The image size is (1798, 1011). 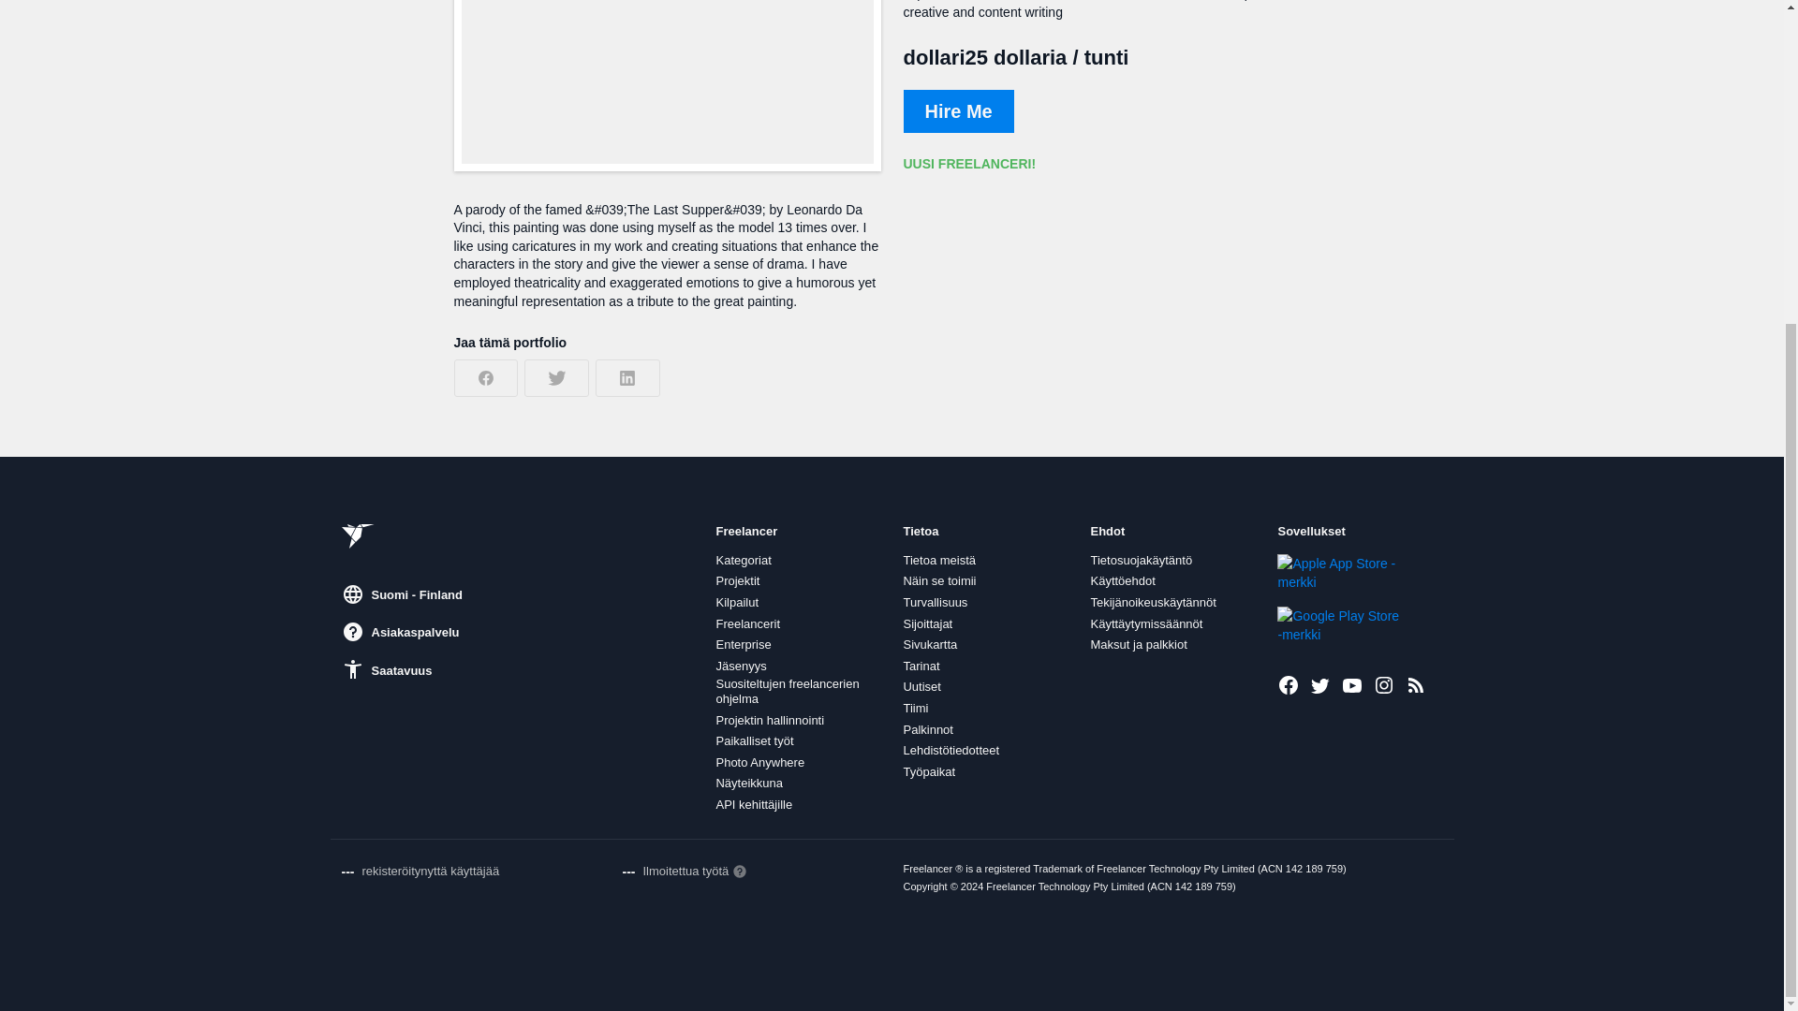 What do you see at coordinates (929, 644) in the screenshot?
I see `Sivukartta` at bounding box center [929, 644].